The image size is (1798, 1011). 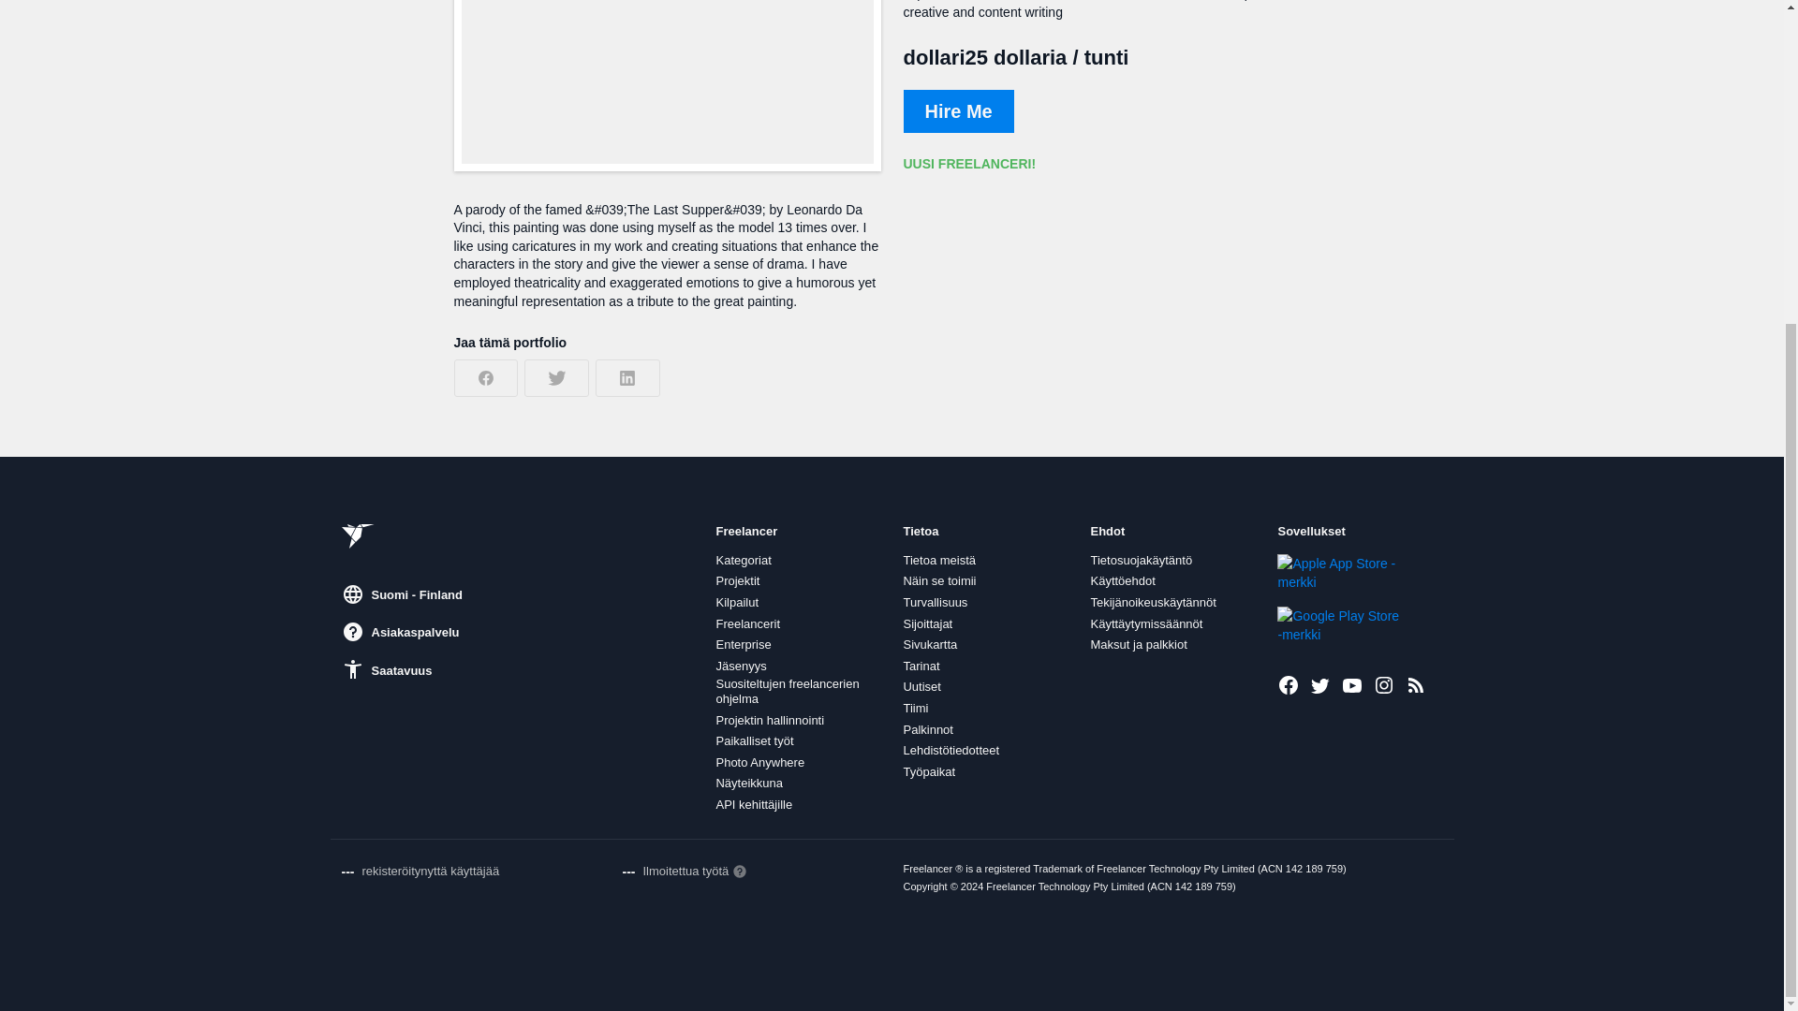 What do you see at coordinates (929, 644) in the screenshot?
I see `Sivukartta` at bounding box center [929, 644].